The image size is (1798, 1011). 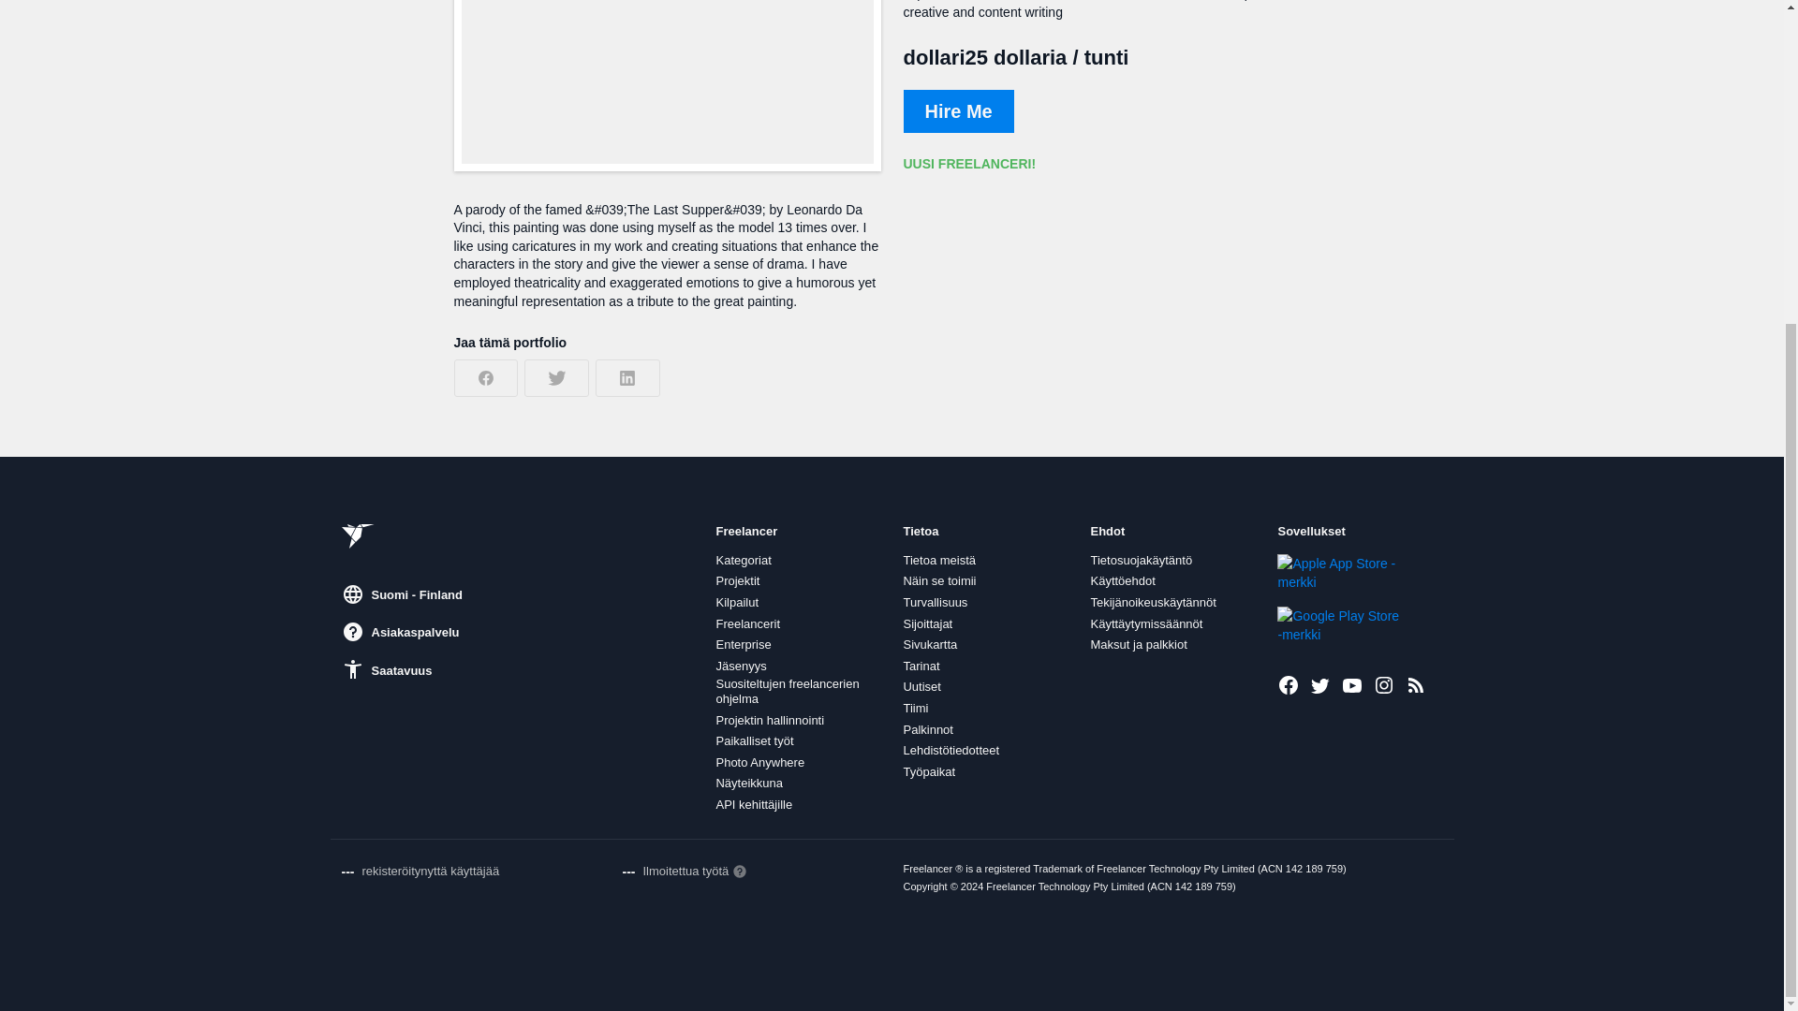 What do you see at coordinates (929, 644) in the screenshot?
I see `Sivukartta` at bounding box center [929, 644].